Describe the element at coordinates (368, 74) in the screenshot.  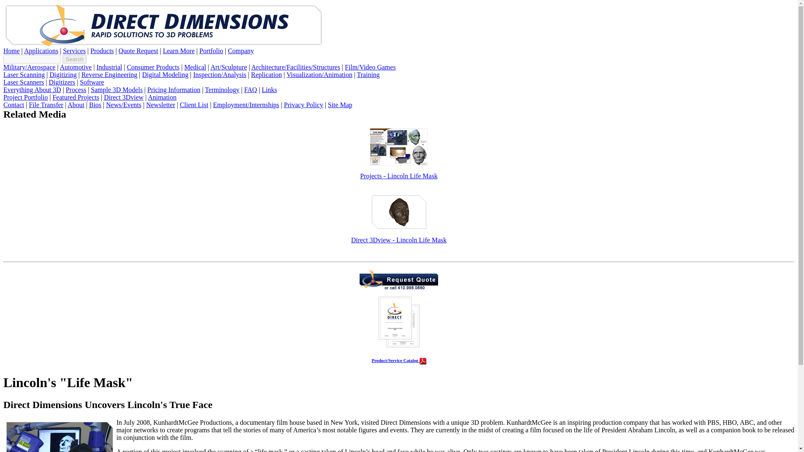
I see `Training` at that location.